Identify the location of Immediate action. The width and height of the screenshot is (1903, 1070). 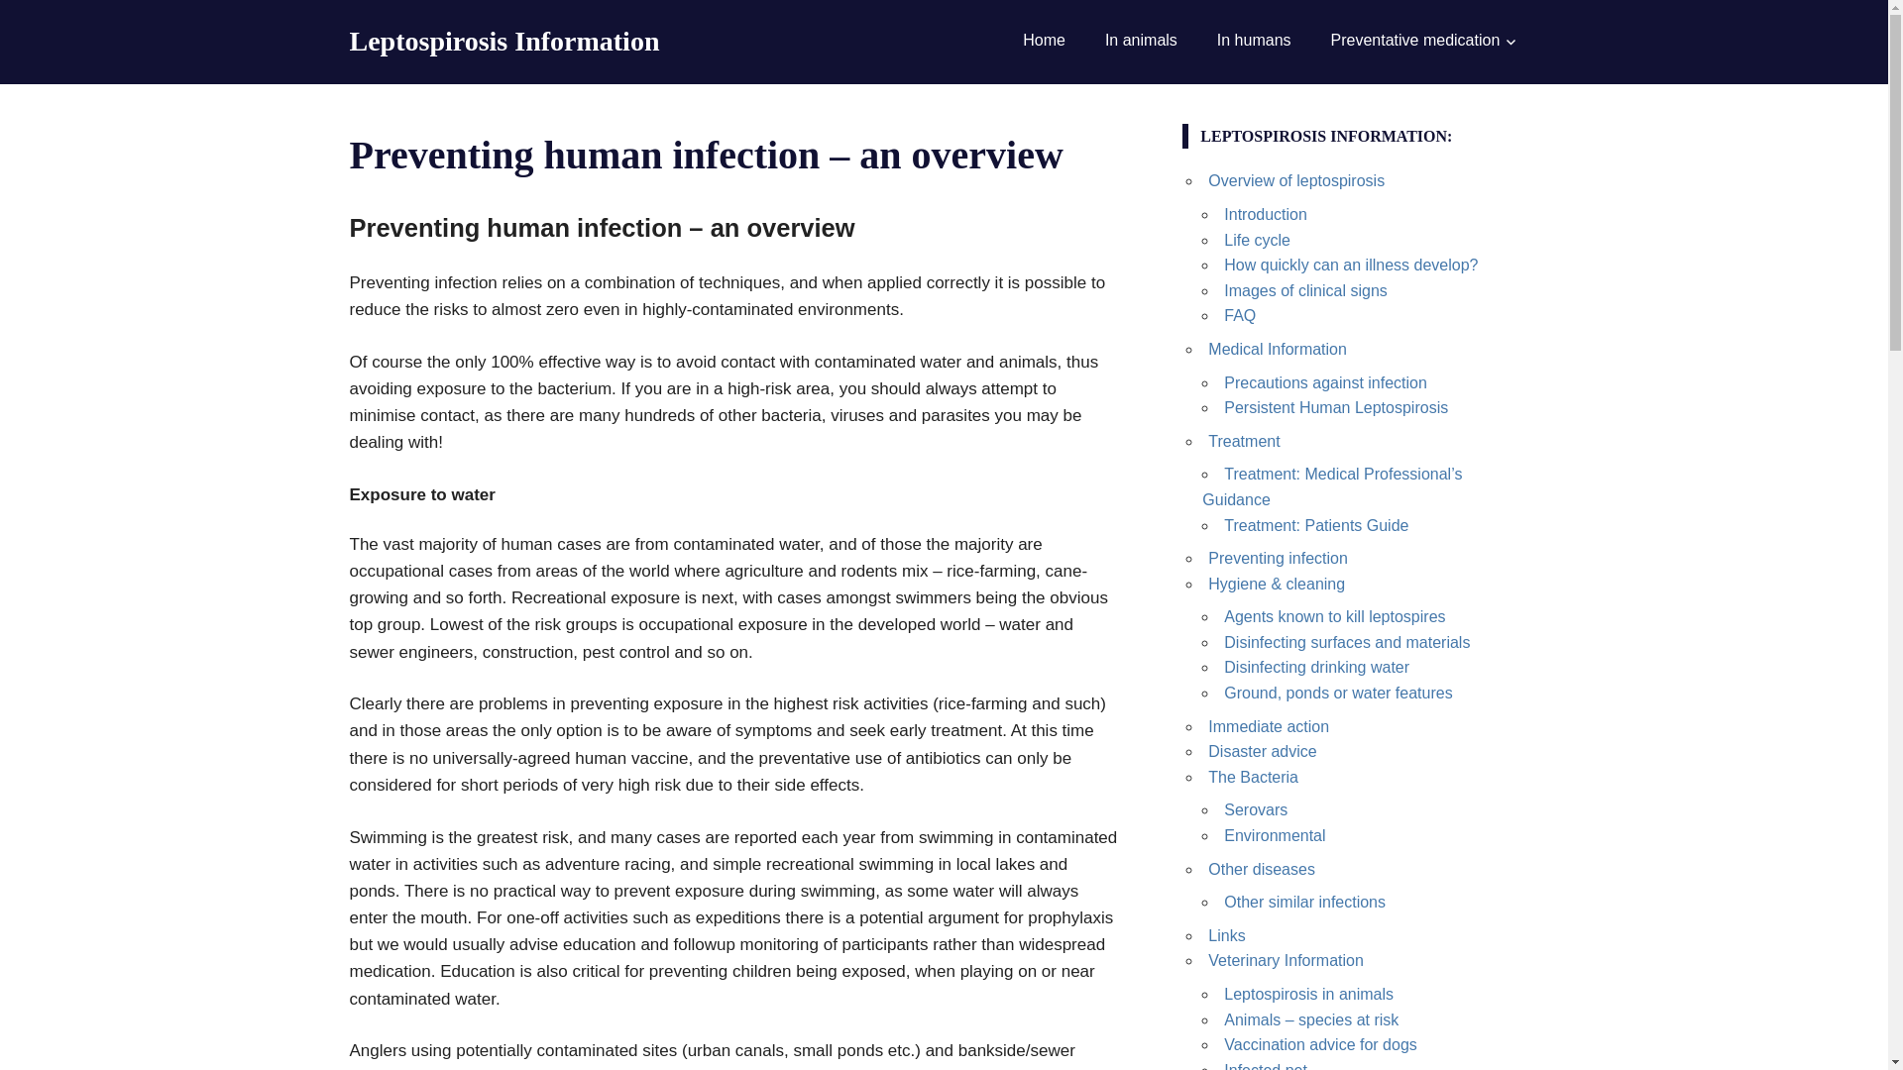
(1269, 725).